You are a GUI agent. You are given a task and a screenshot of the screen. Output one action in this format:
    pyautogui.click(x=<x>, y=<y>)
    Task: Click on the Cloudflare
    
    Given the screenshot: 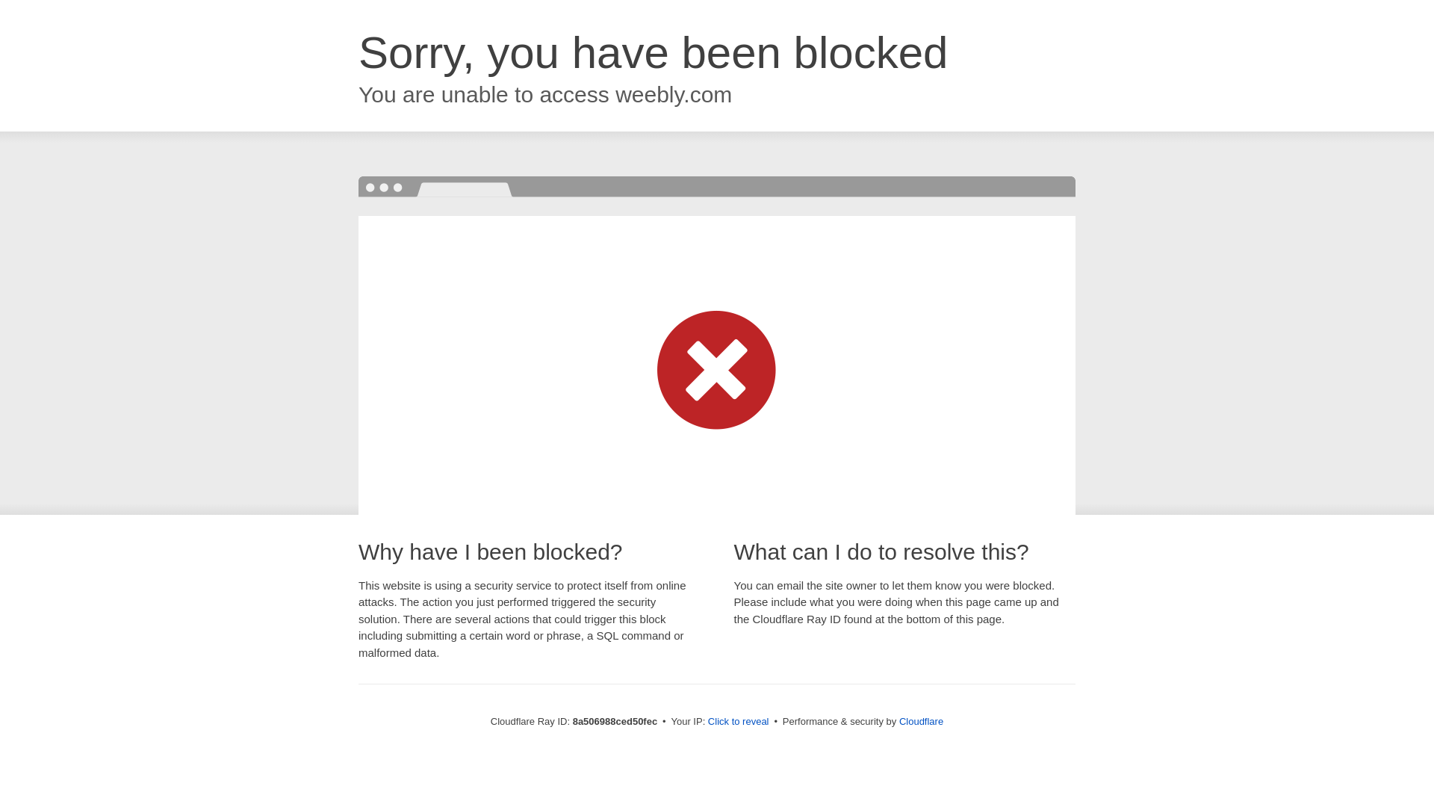 What is the action you would take?
    pyautogui.click(x=921, y=721)
    